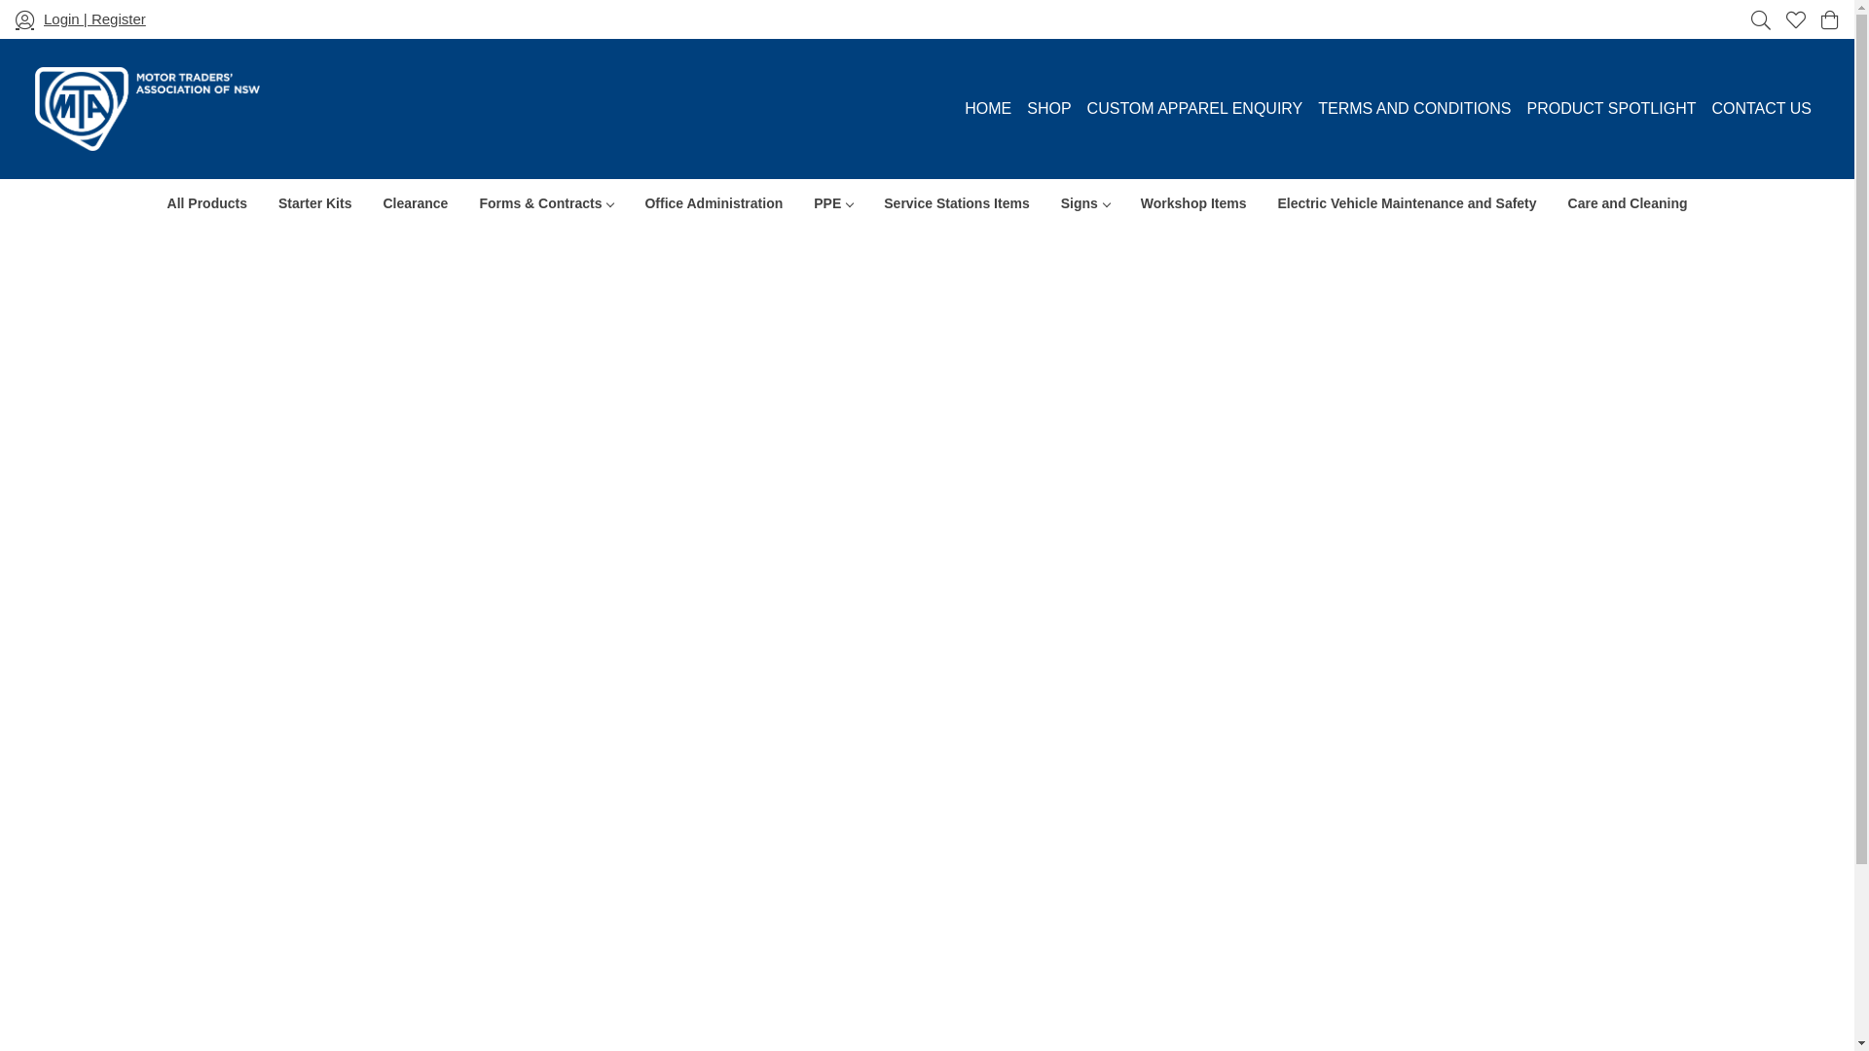 The image size is (1869, 1051). What do you see at coordinates (1049, 109) in the screenshot?
I see `SHOP` at bounding box center [1049, 109].